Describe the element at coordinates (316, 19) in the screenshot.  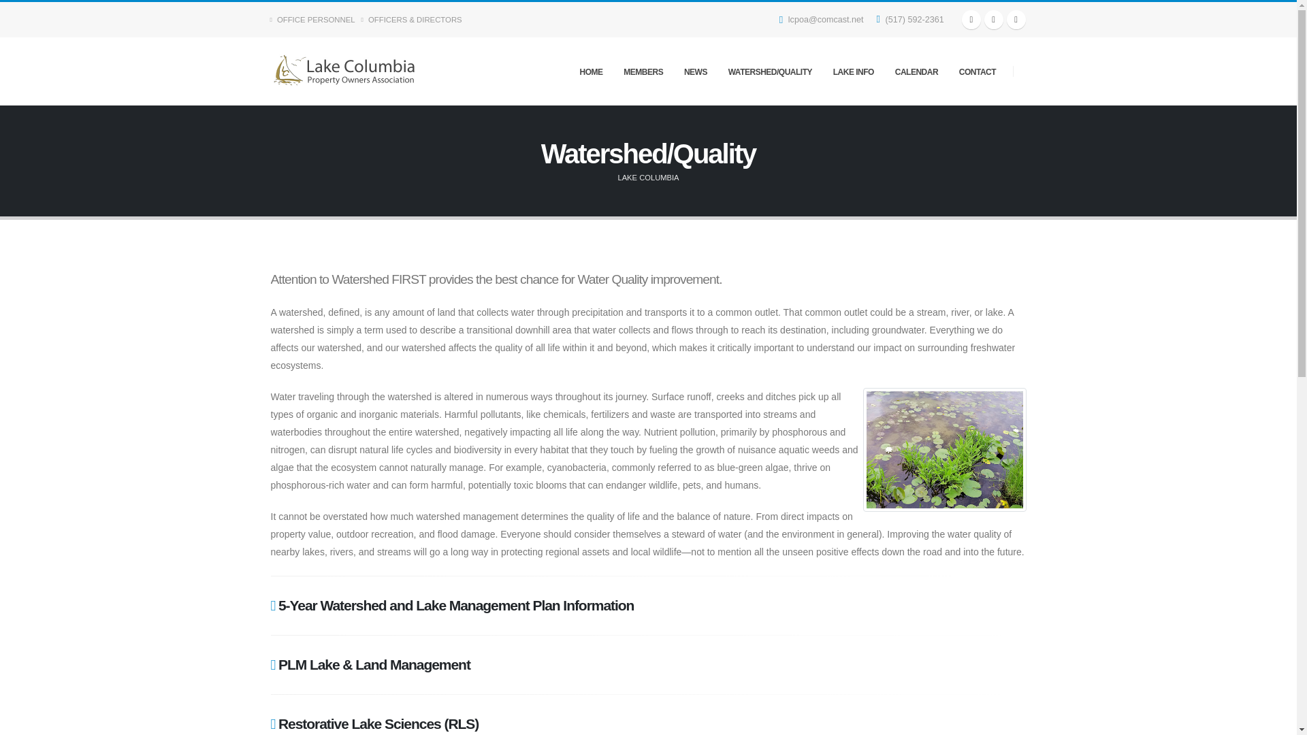
I see `OFFICE PERSONNEL` at that location.